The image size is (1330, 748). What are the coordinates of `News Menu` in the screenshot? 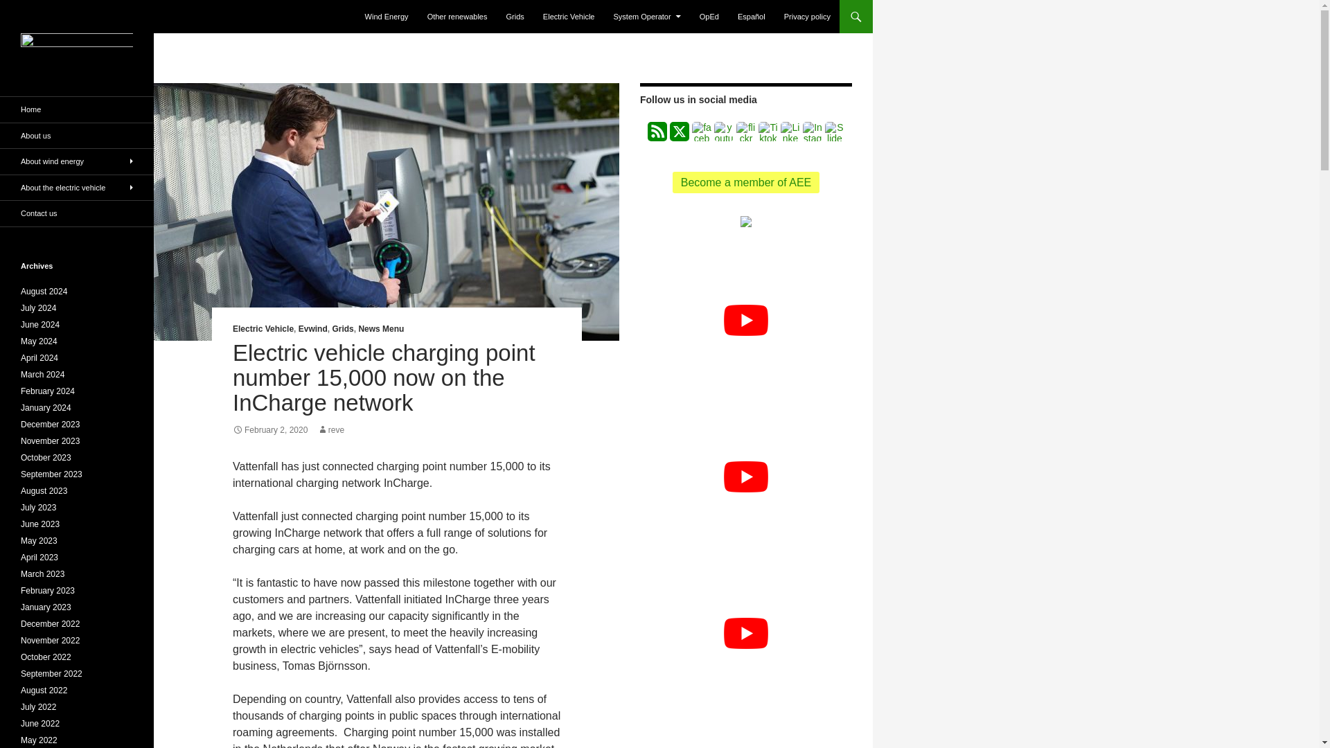 It's located at (381, 328).